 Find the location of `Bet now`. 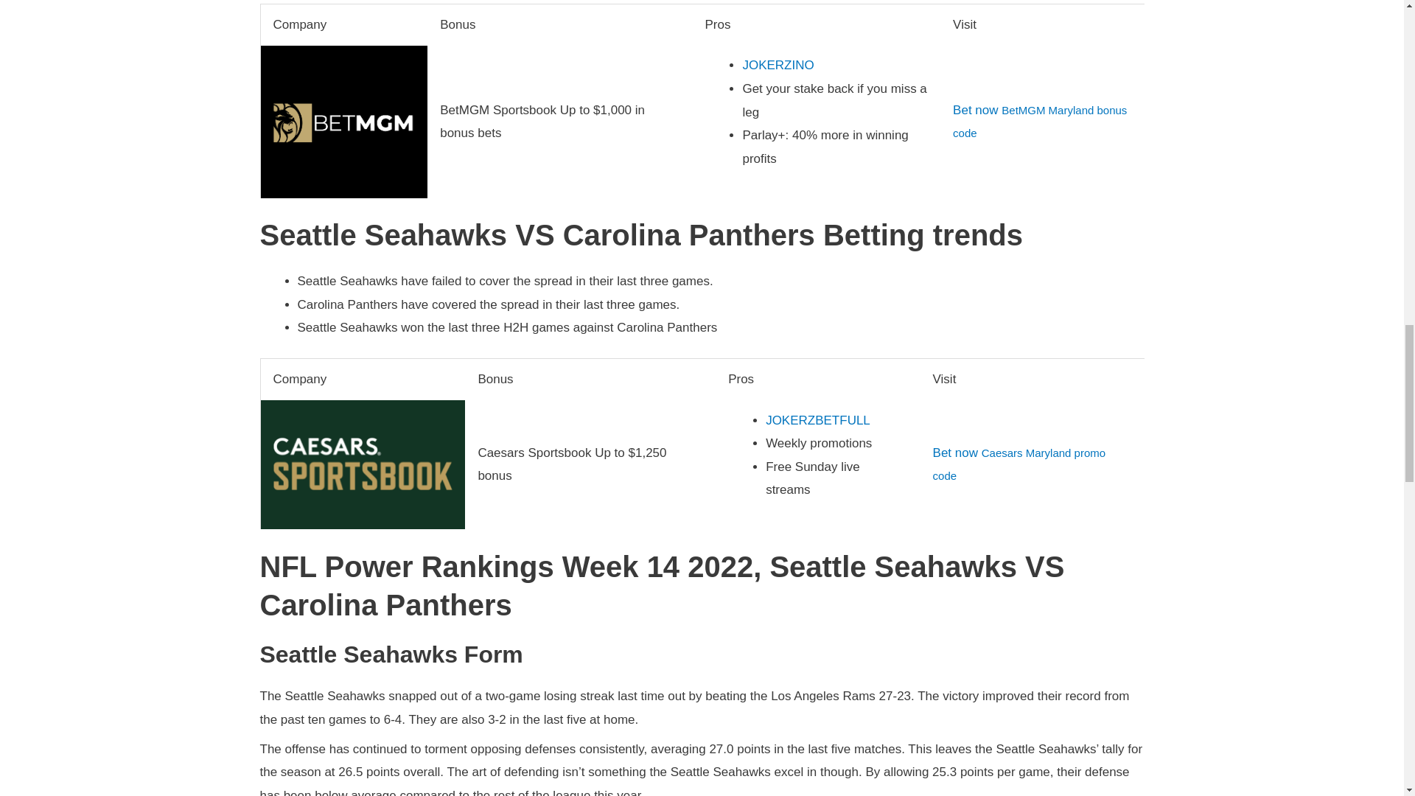

Bet now is located at coordinates (955, 453).